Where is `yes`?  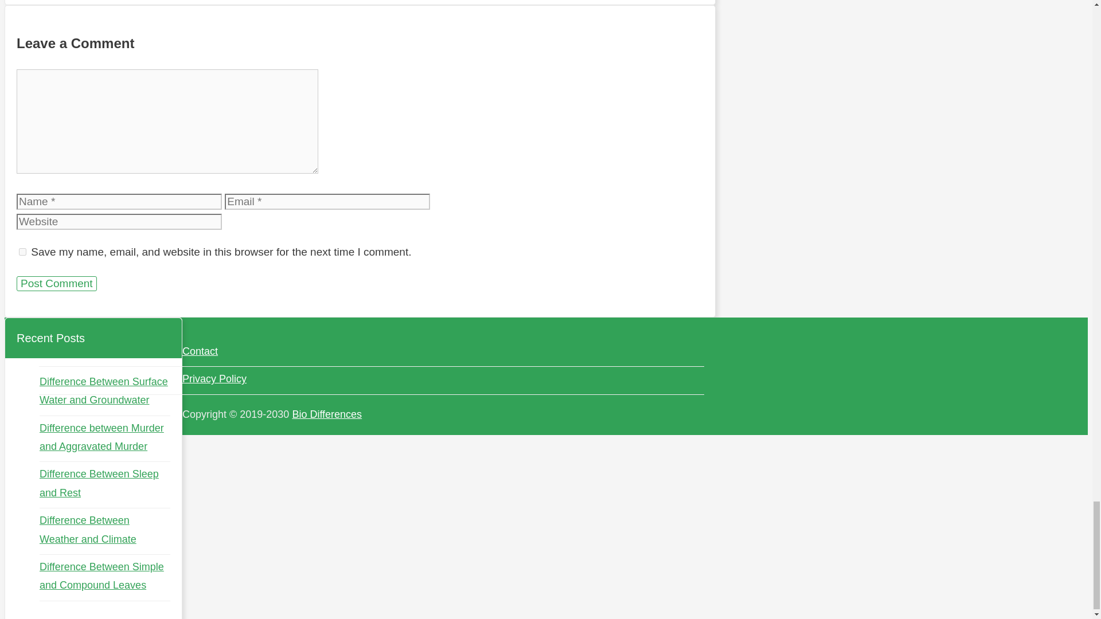
yes is located at coordinates (22, 252).